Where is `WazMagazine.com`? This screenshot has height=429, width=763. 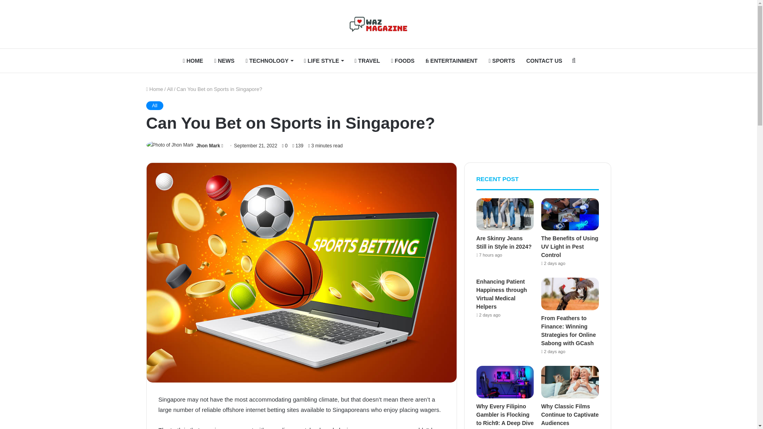
WazMagazine.com is located at coordinates (378, 24).